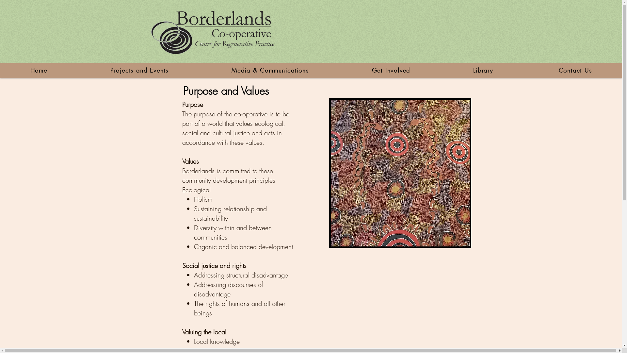 The image size is (627, 353). I want to click on Get Involved, so click(391, 71).